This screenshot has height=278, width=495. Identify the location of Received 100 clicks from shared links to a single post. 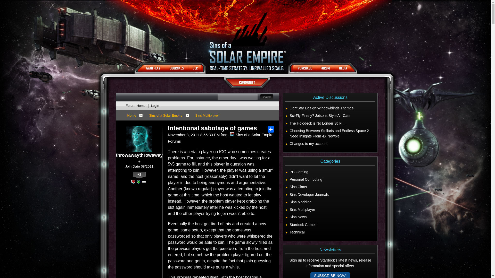
(133, 181).